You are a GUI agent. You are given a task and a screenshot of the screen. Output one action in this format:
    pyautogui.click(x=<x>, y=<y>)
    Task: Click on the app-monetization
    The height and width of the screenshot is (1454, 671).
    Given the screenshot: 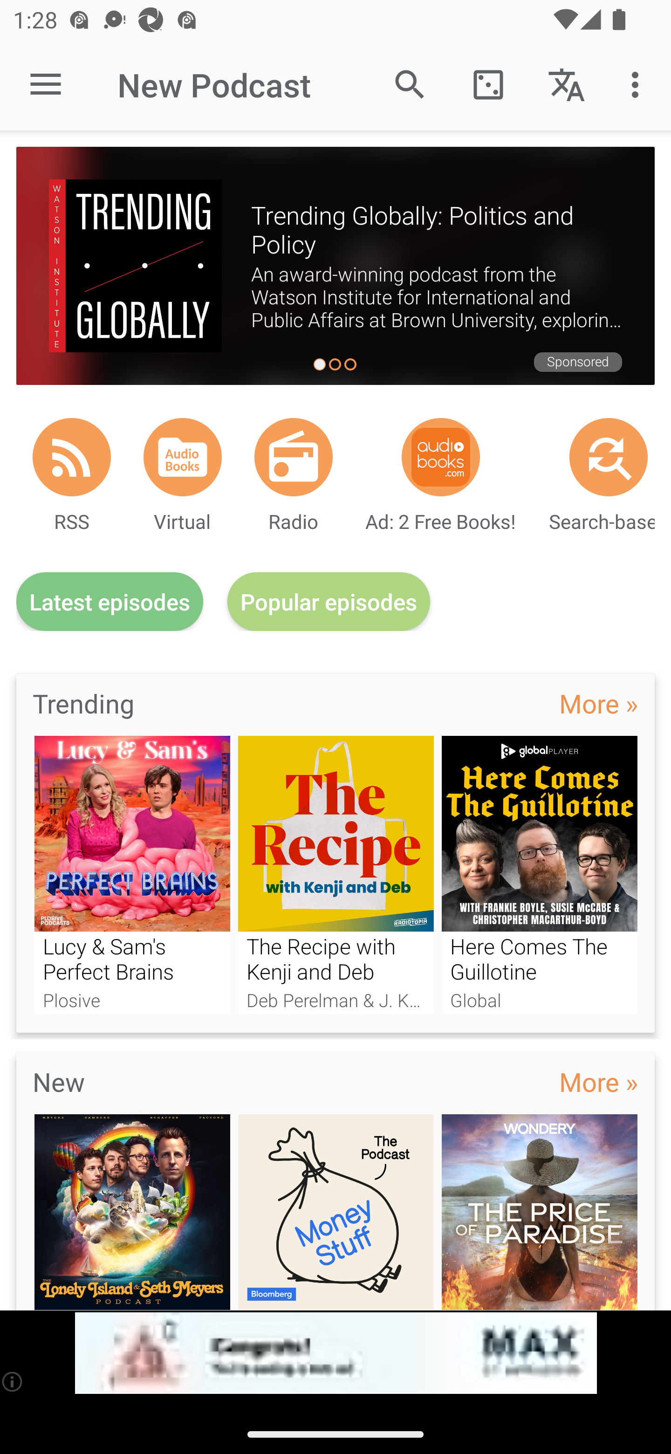 What is the action you would take?
    pyautogui.click(x=335, y=1353)
    